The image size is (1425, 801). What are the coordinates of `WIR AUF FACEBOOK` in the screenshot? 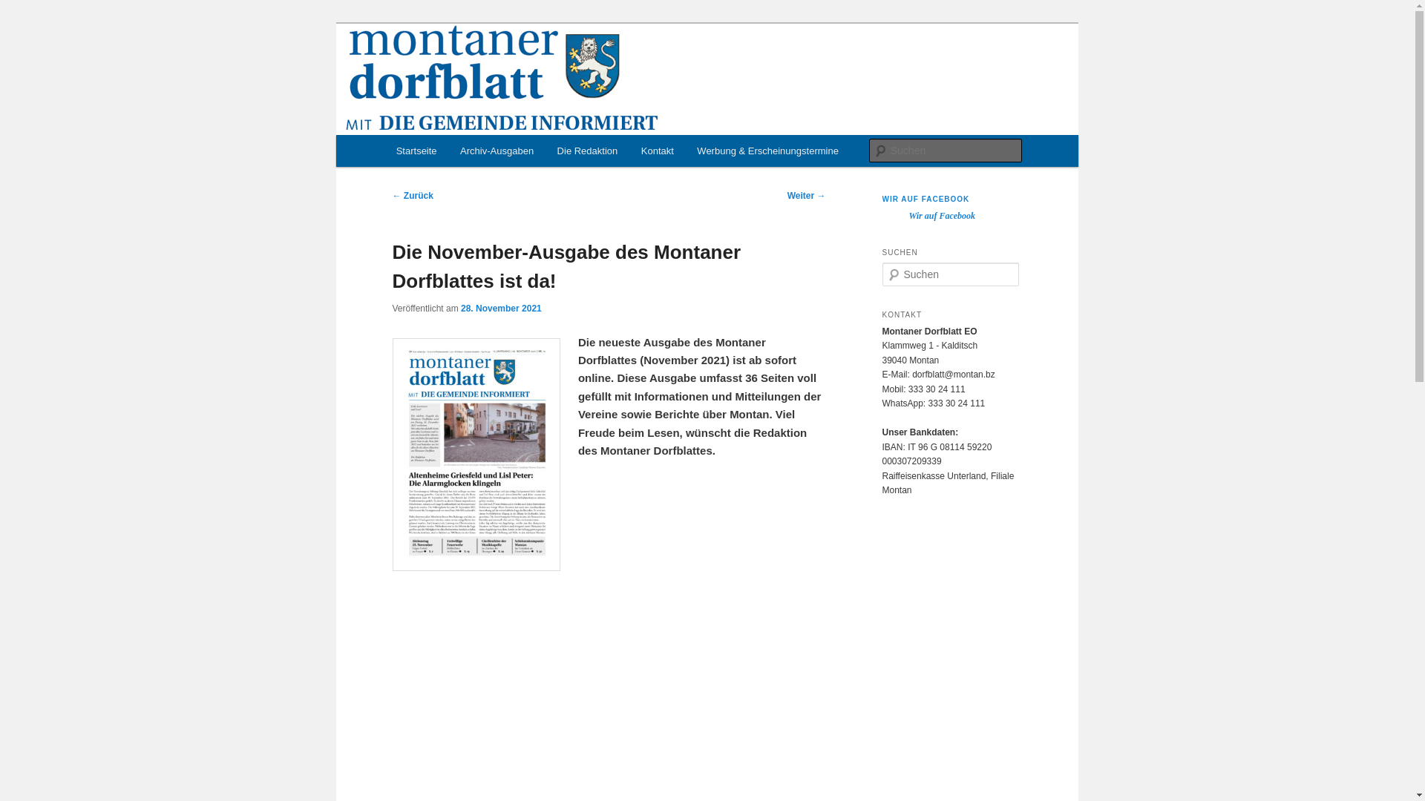 It's located at (926, 199).